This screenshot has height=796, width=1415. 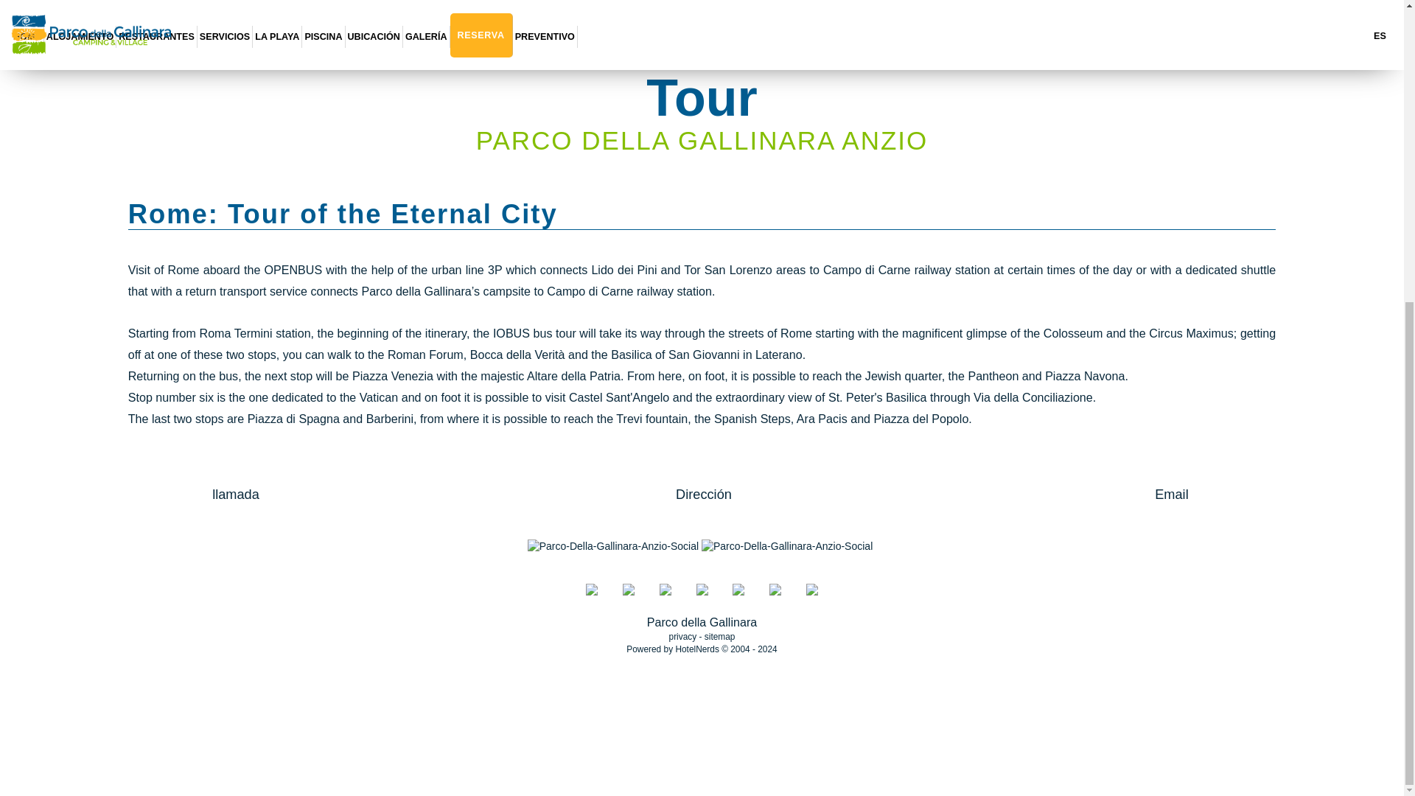 What do you see at coordinates (702, 622) in the screenshot?
I see `Parco della Gallinara` at bounding box center [702, 622].